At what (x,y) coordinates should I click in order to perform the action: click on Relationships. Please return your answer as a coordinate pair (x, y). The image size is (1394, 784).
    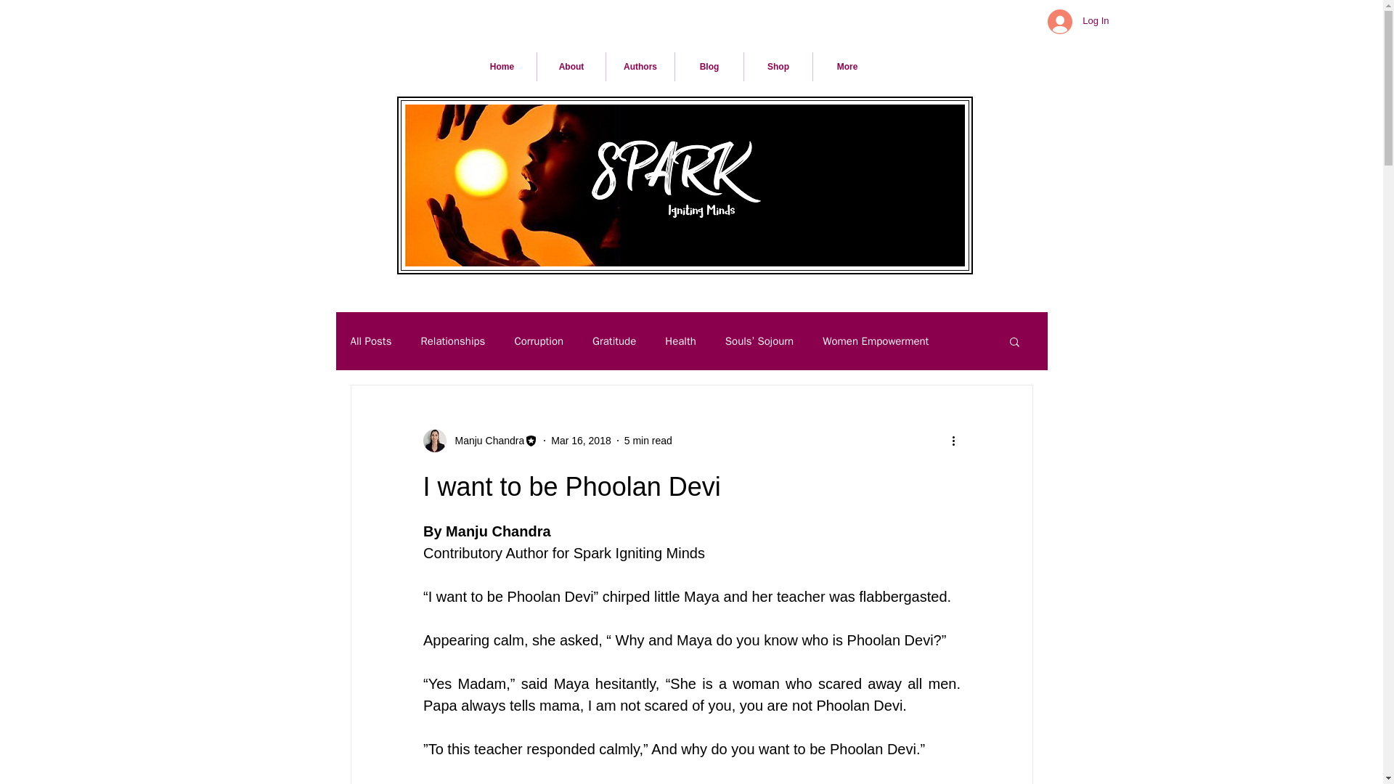
    Looking at the image, I should click on (453, 341).